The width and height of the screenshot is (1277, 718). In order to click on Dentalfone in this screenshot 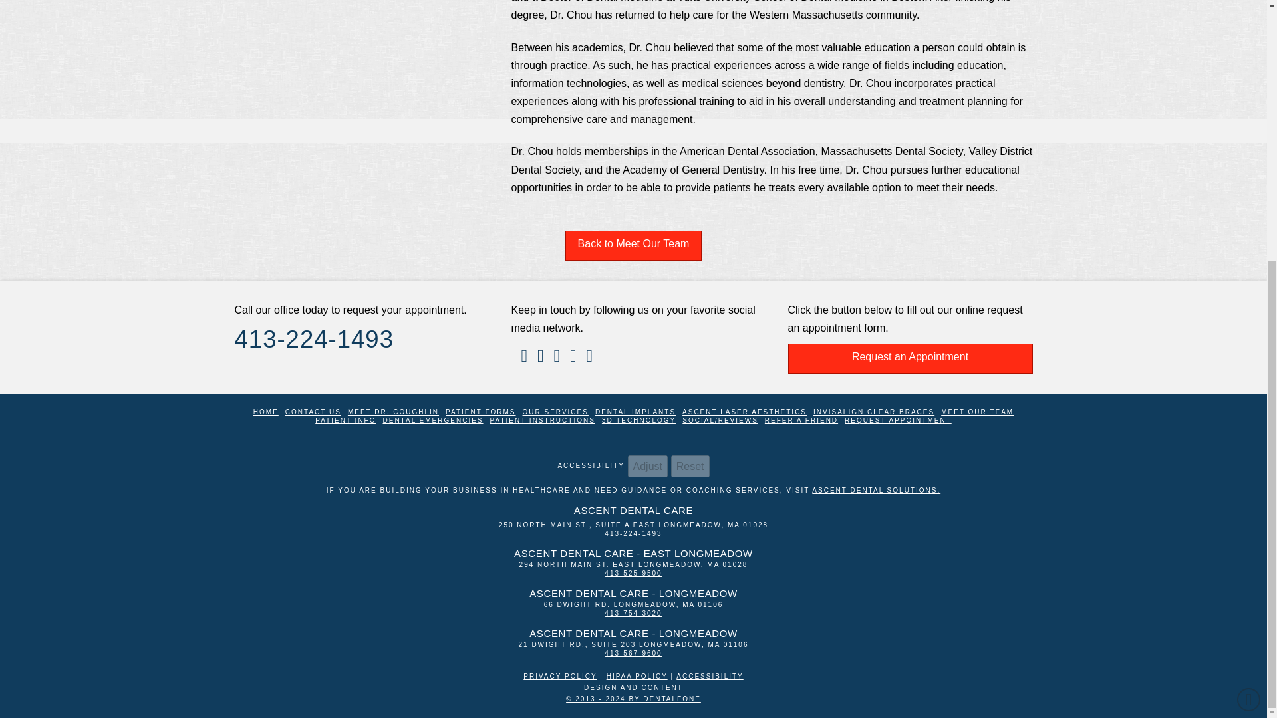, I will do `click(560, 675)`.